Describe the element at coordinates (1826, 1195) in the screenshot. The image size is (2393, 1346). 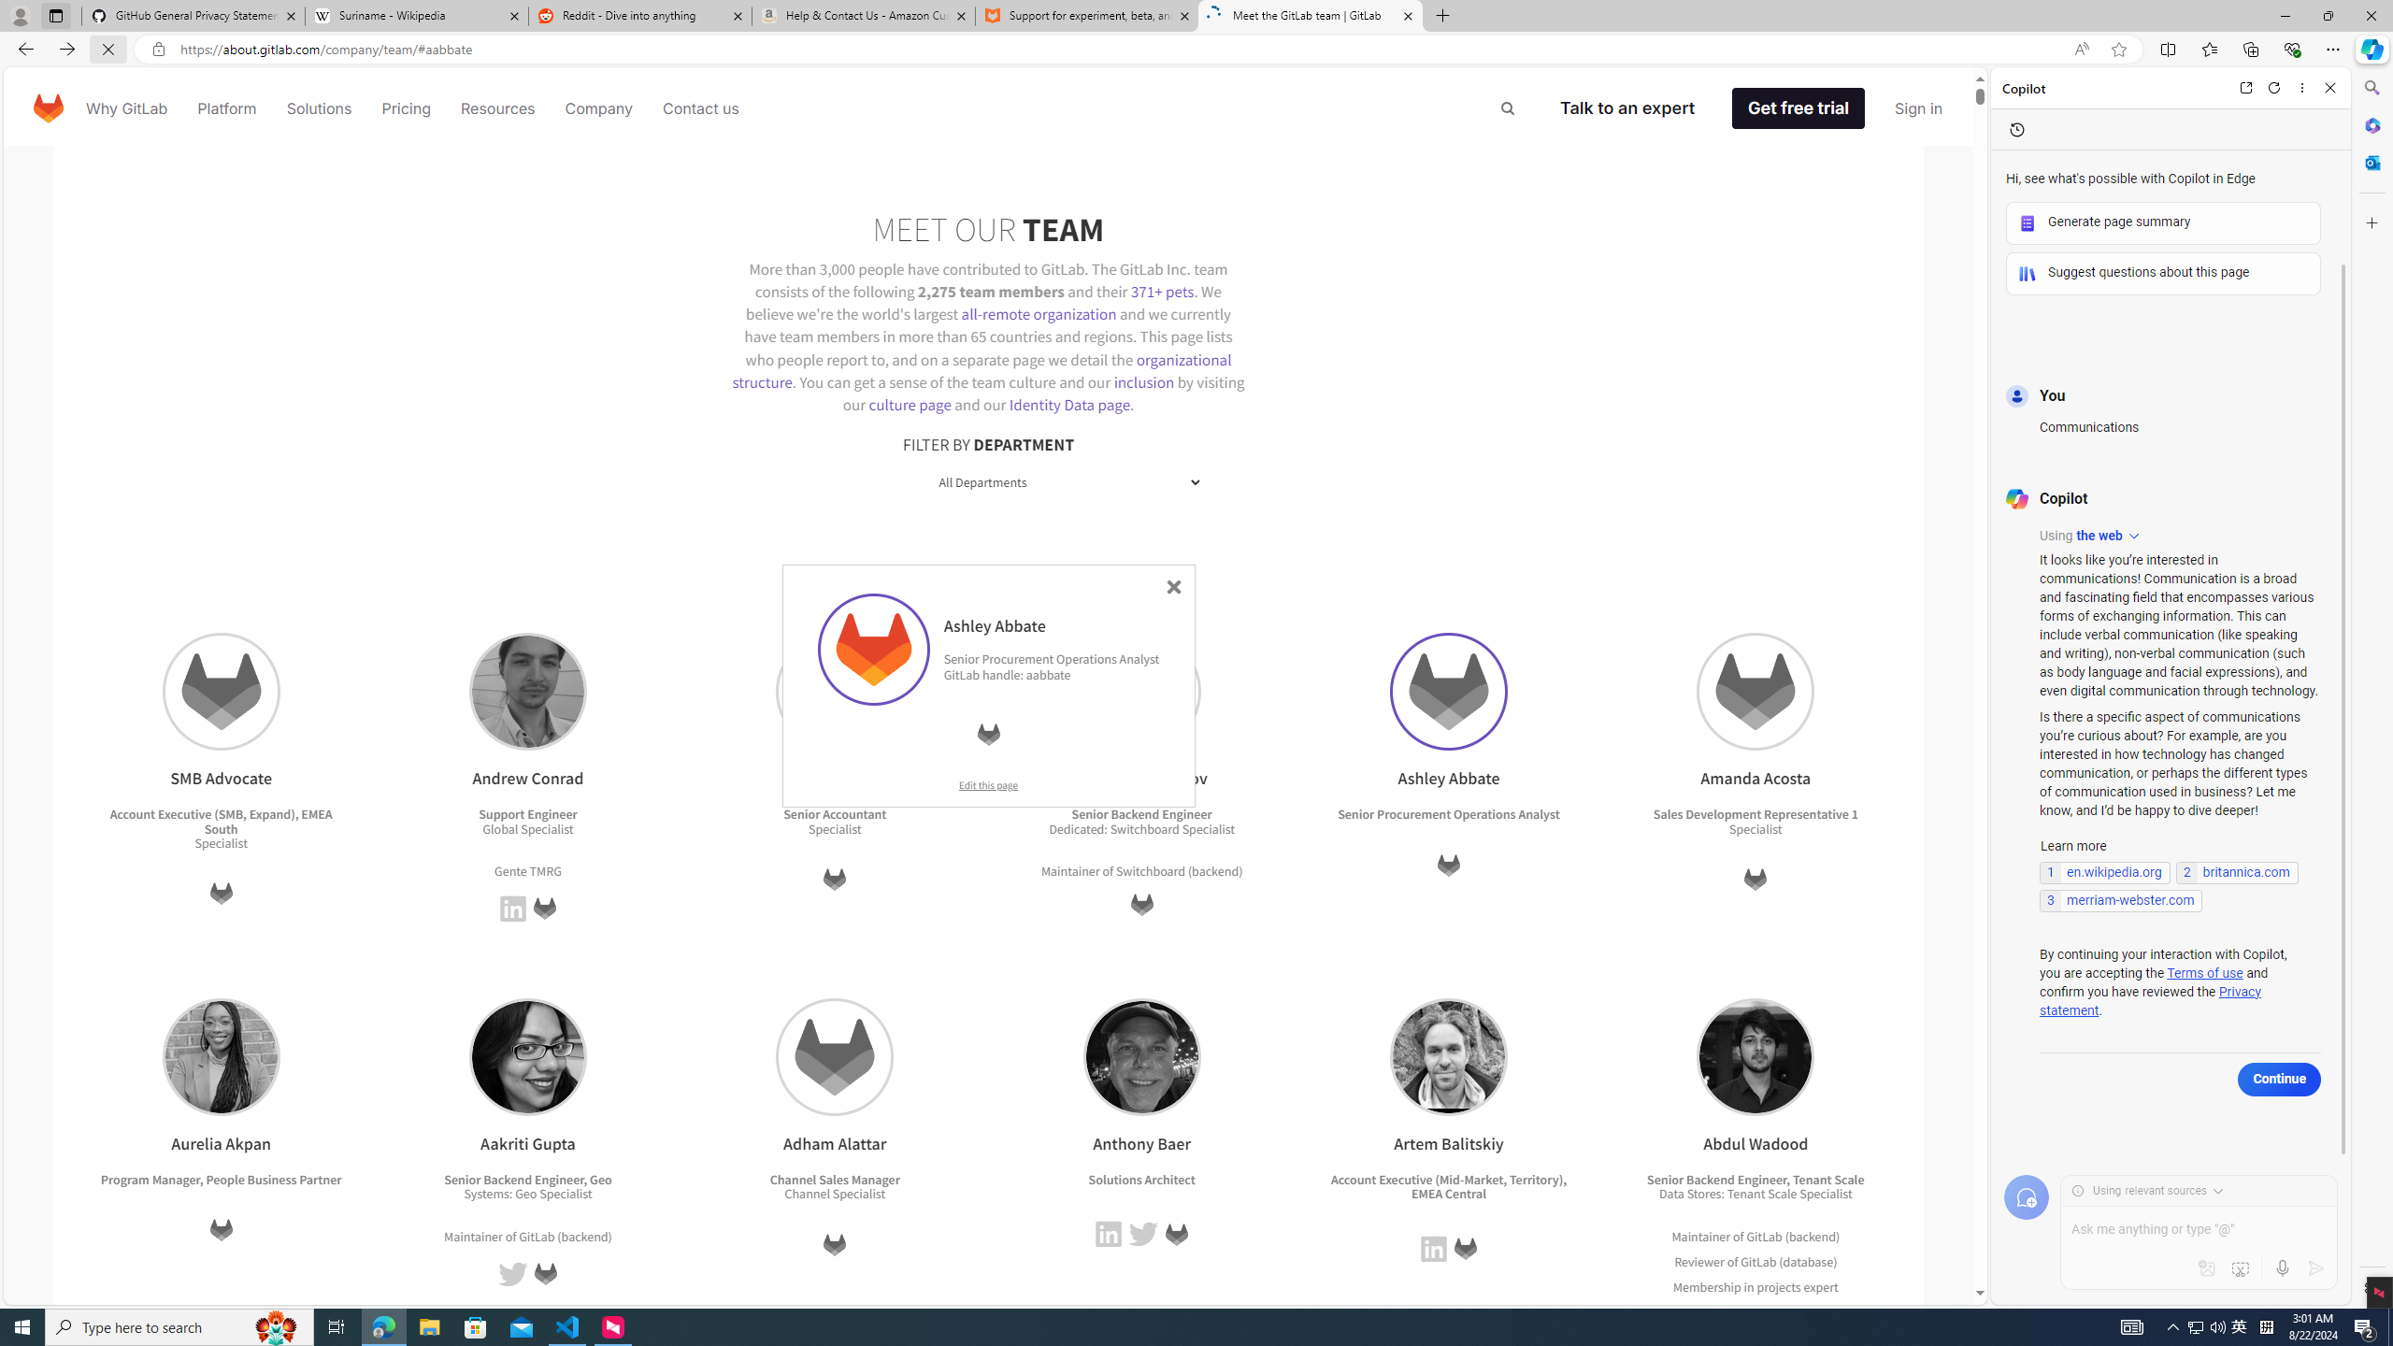
I see `Specialist` at that location.